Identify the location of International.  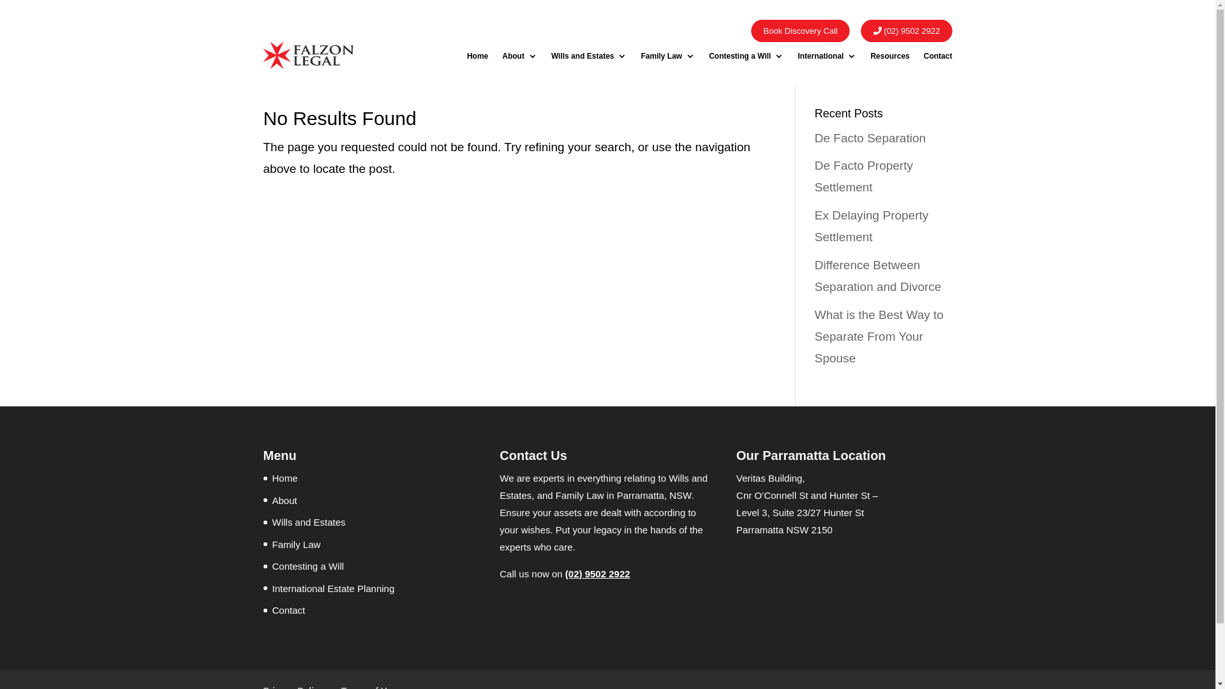
(827, 59).